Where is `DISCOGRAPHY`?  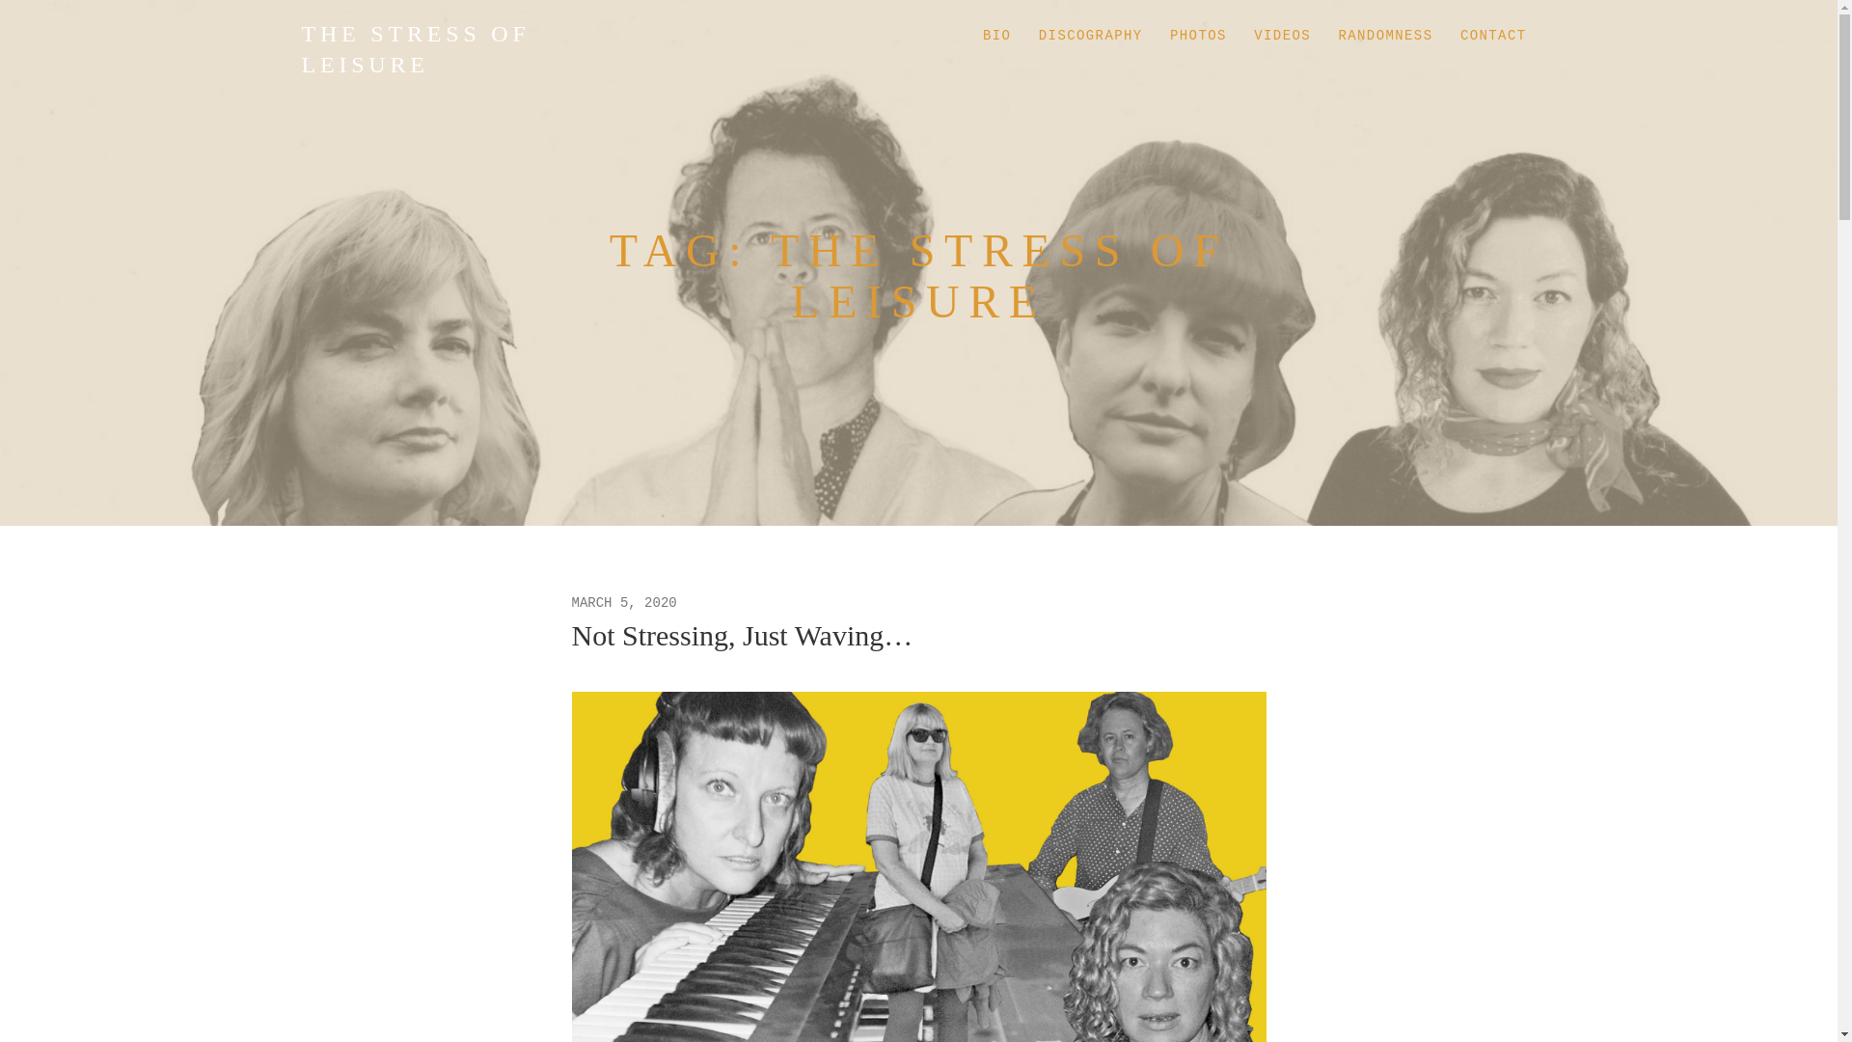
DISCOGRAPHY is located at coordinates (1090, 37).